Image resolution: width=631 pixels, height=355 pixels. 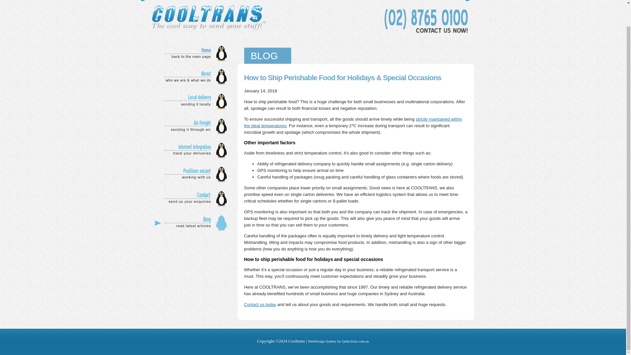 I want to click on Air Freight, so click(x=192, y=126).